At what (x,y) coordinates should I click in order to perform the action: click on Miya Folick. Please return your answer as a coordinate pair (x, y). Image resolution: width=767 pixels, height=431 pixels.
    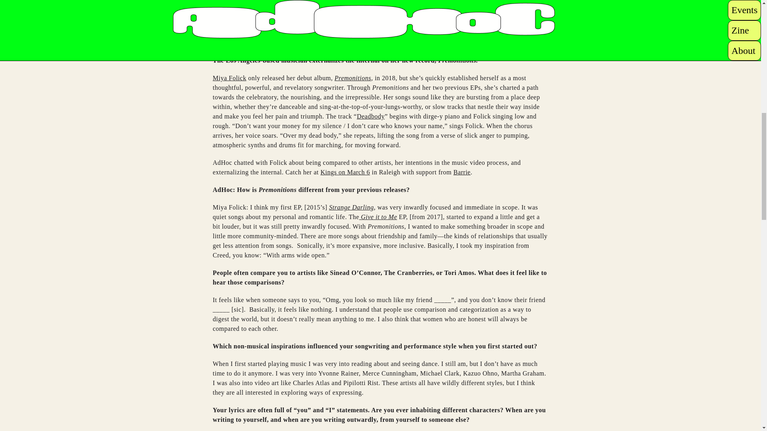
    Looking at the image, I should click on (229, 78).